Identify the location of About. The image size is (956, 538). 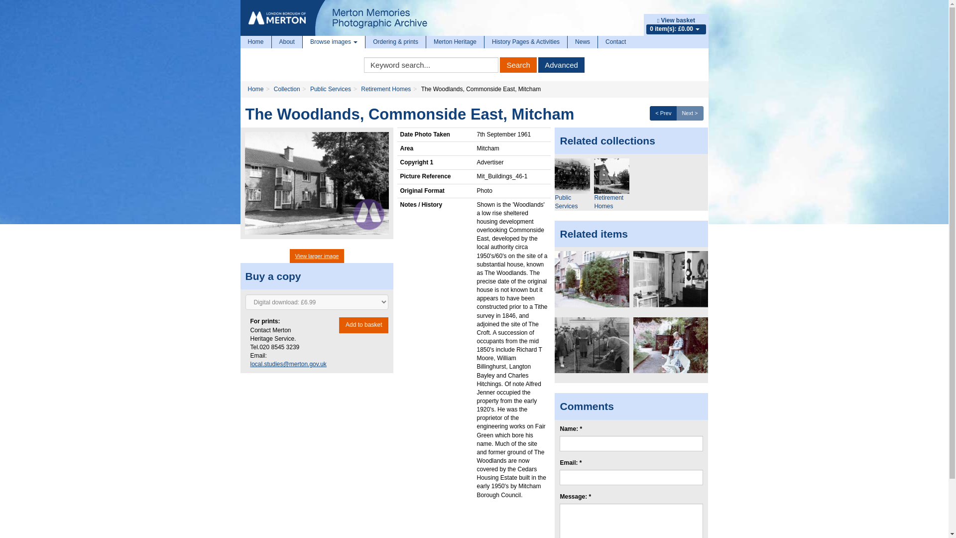
(287, 42).